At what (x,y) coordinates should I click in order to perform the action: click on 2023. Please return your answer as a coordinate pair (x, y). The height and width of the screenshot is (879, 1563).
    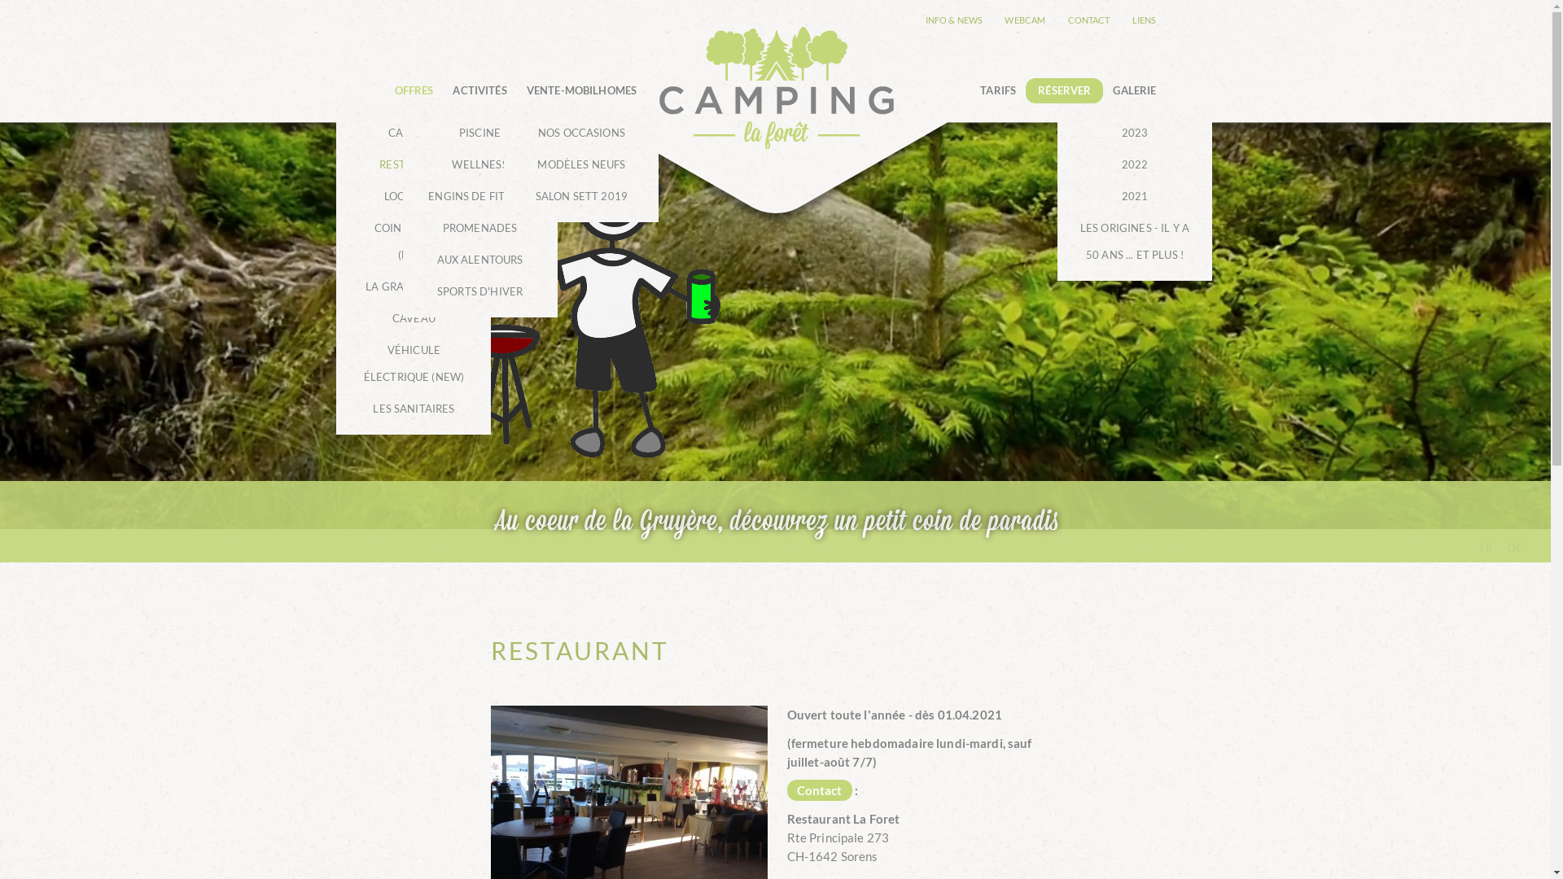
    Looking at the image, I should click on (1135, 126).